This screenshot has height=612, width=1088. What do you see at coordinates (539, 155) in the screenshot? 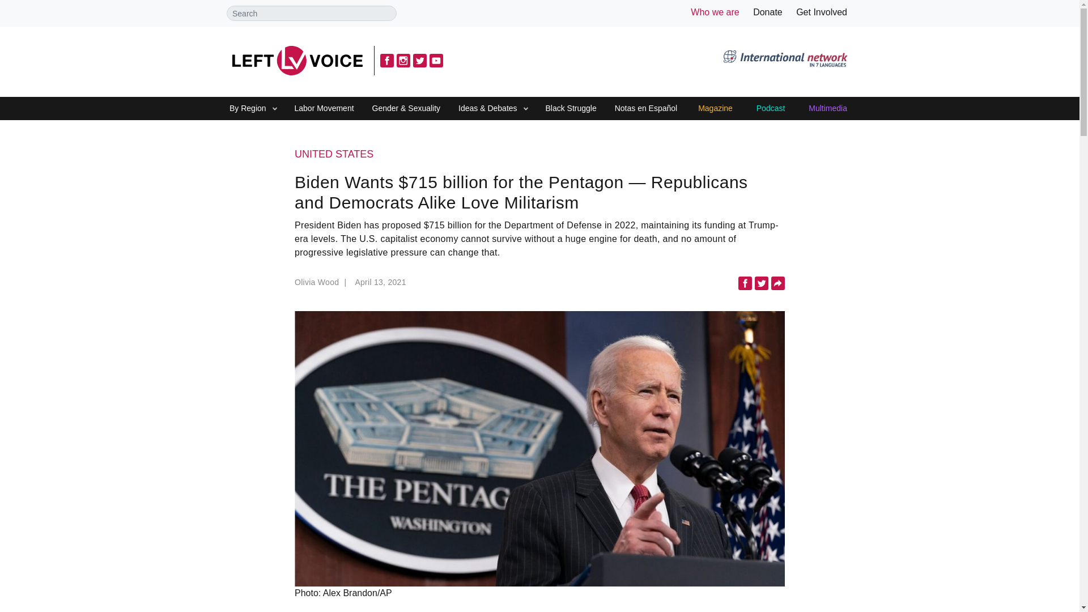
I see `UNITED STATES` at bounding box center [539, 155].